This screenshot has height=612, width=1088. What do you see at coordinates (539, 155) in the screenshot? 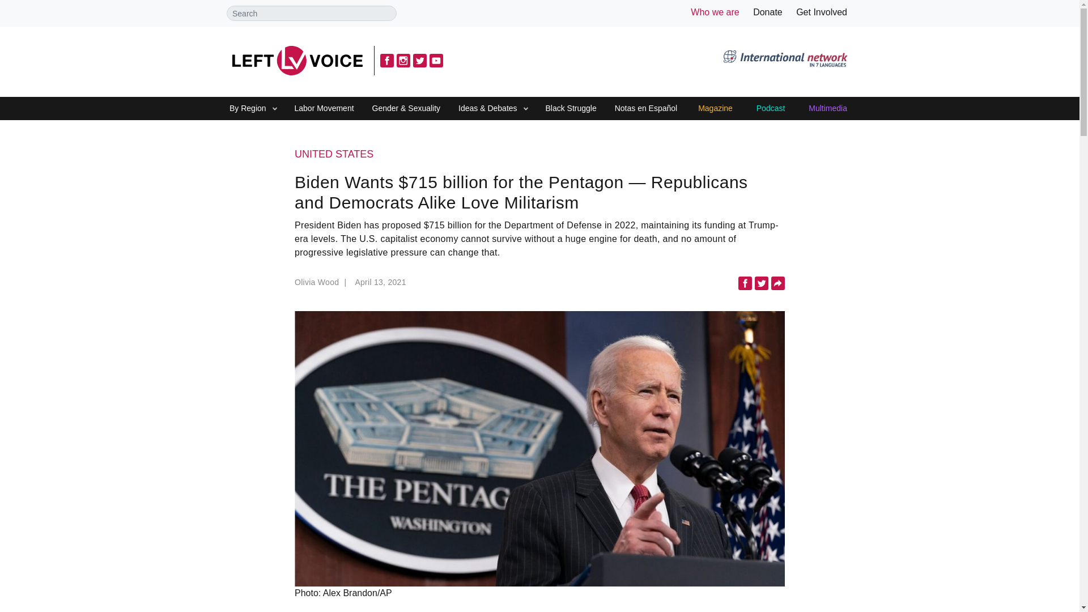
I see `UNITED STATES` at bounding box center [539, 155].